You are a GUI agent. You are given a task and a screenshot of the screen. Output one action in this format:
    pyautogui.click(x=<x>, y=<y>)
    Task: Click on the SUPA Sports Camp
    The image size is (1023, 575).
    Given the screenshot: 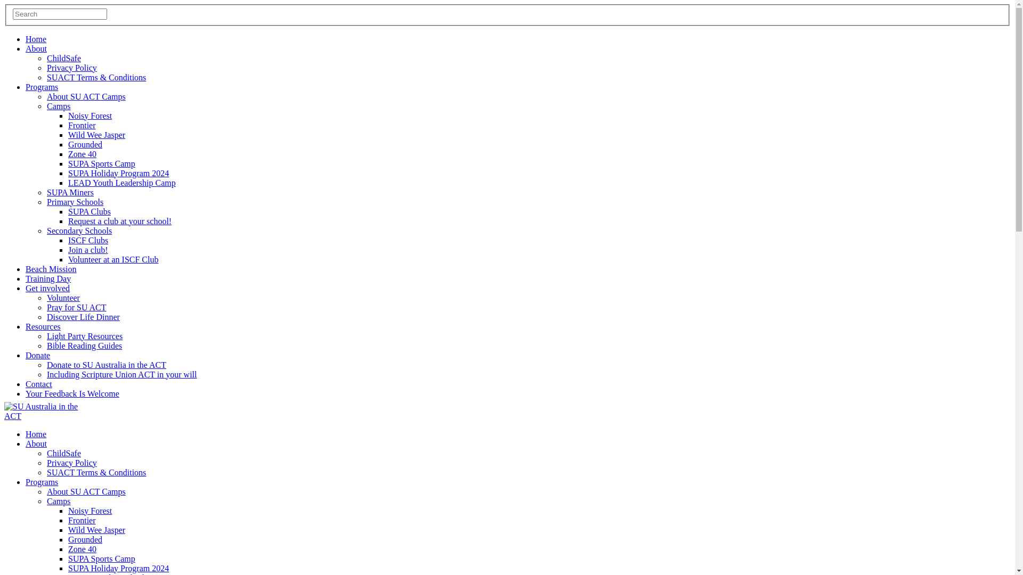 What is the action you would take?
    pyautogui.click(x=102, y=559)
    